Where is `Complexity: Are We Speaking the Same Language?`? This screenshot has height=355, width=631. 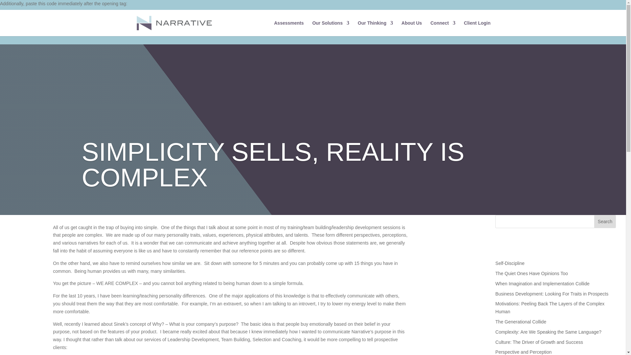 Complexity: Are We Speaking the Same Language? is located at coordinates (548, 332).